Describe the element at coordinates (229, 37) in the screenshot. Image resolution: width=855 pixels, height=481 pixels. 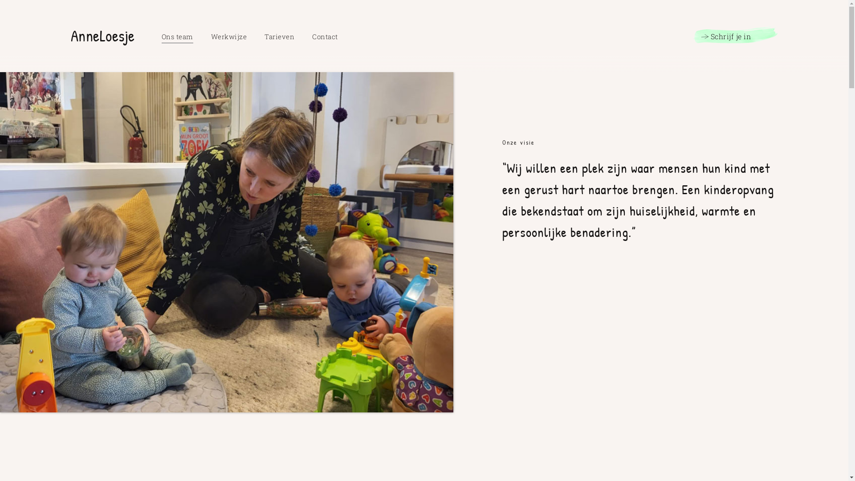
I see `Werkwijze` at that location.